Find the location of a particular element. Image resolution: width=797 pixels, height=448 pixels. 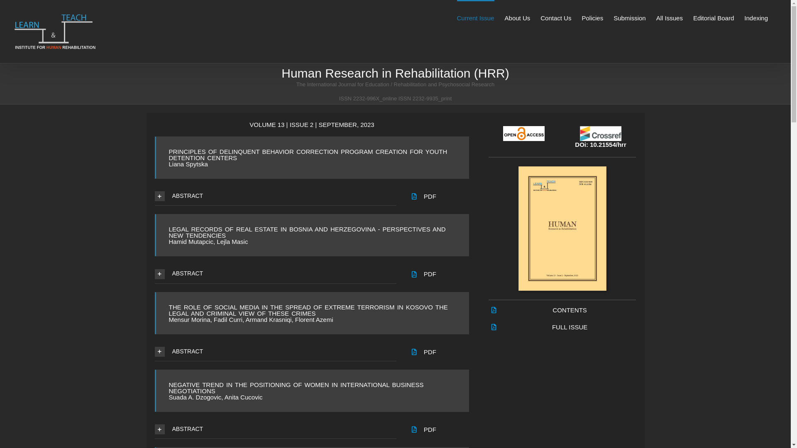

All Issues is located at coordinates (670, 17).